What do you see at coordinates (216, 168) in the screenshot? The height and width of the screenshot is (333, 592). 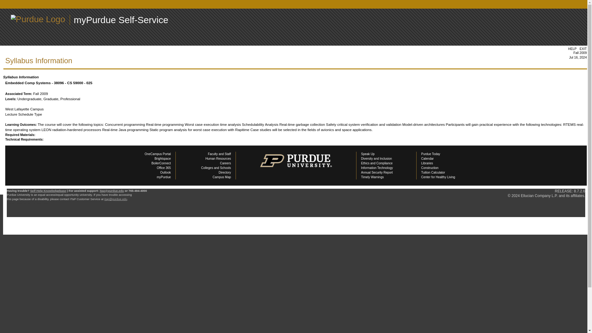 I see `Colleges and Schools` at bounding box center [216, 168].